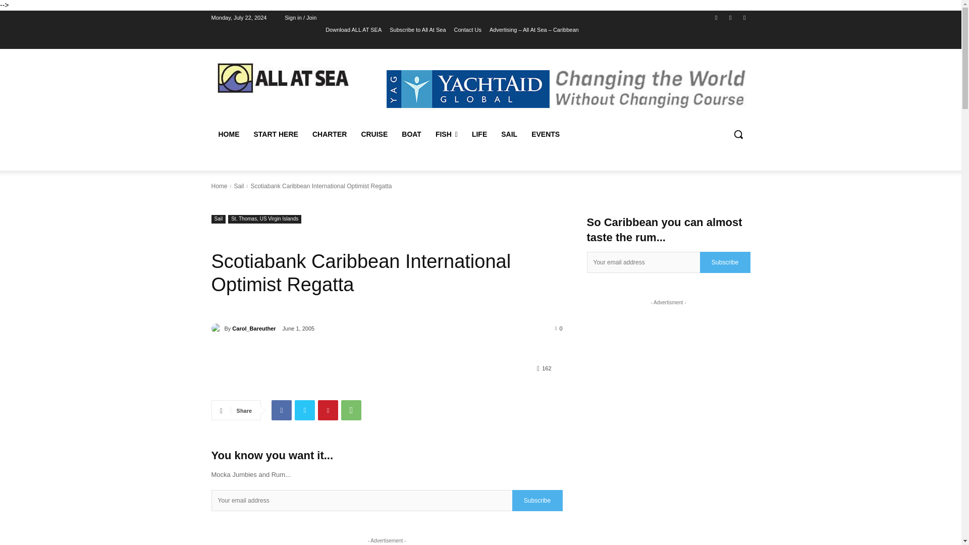  What do you see at coordinates (373, 134) in the screenshot?
I see `CRUISE` at bounding box center [373, 134].